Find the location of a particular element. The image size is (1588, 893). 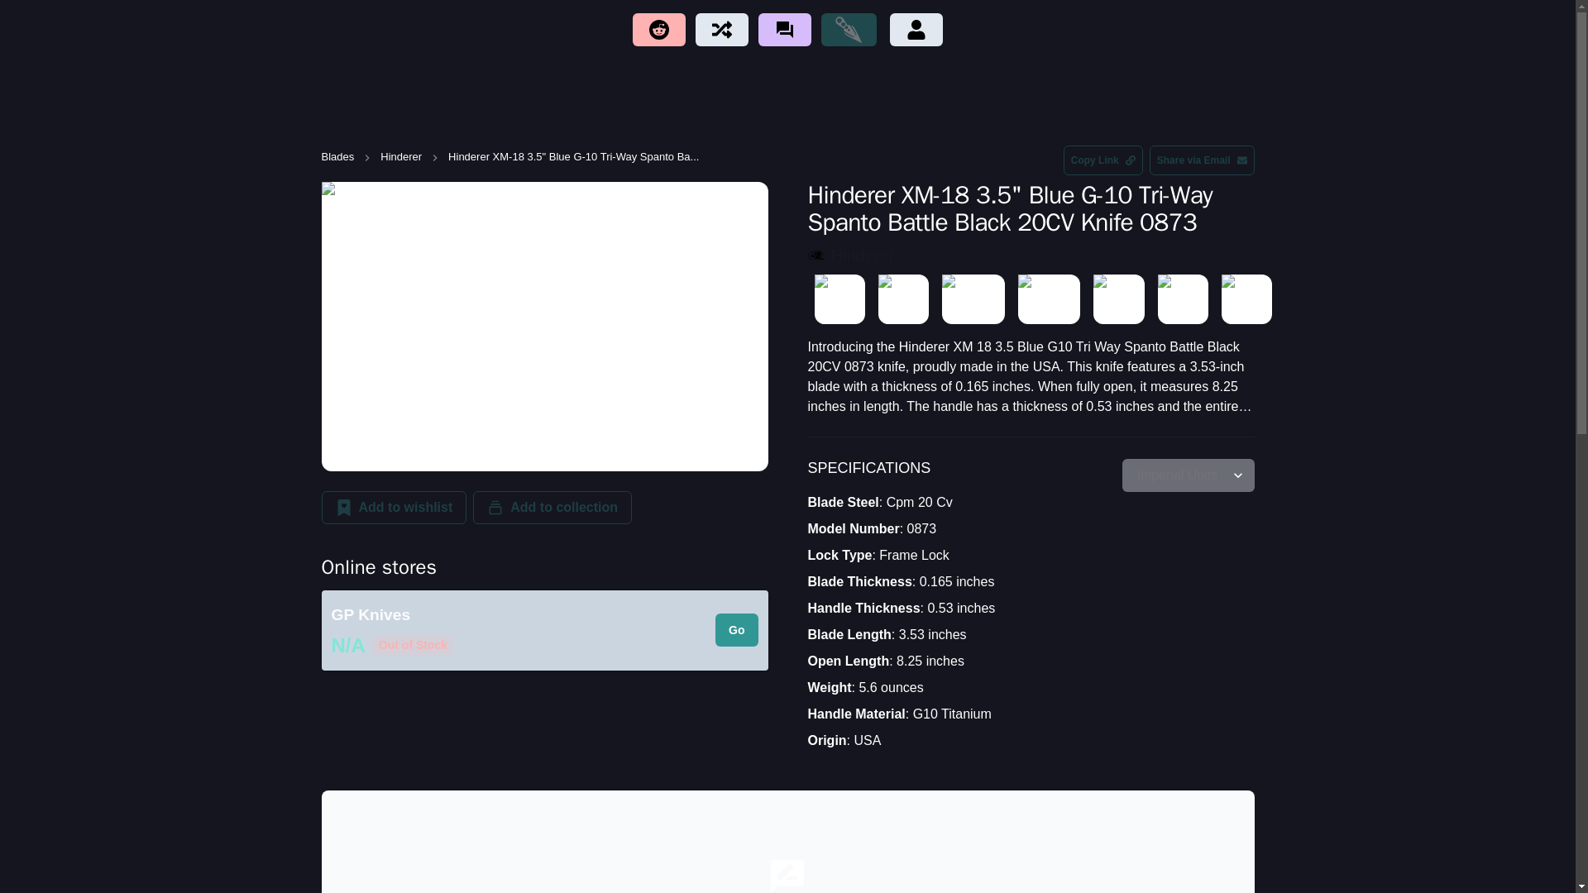

Go is located at coordinates (736, 629).